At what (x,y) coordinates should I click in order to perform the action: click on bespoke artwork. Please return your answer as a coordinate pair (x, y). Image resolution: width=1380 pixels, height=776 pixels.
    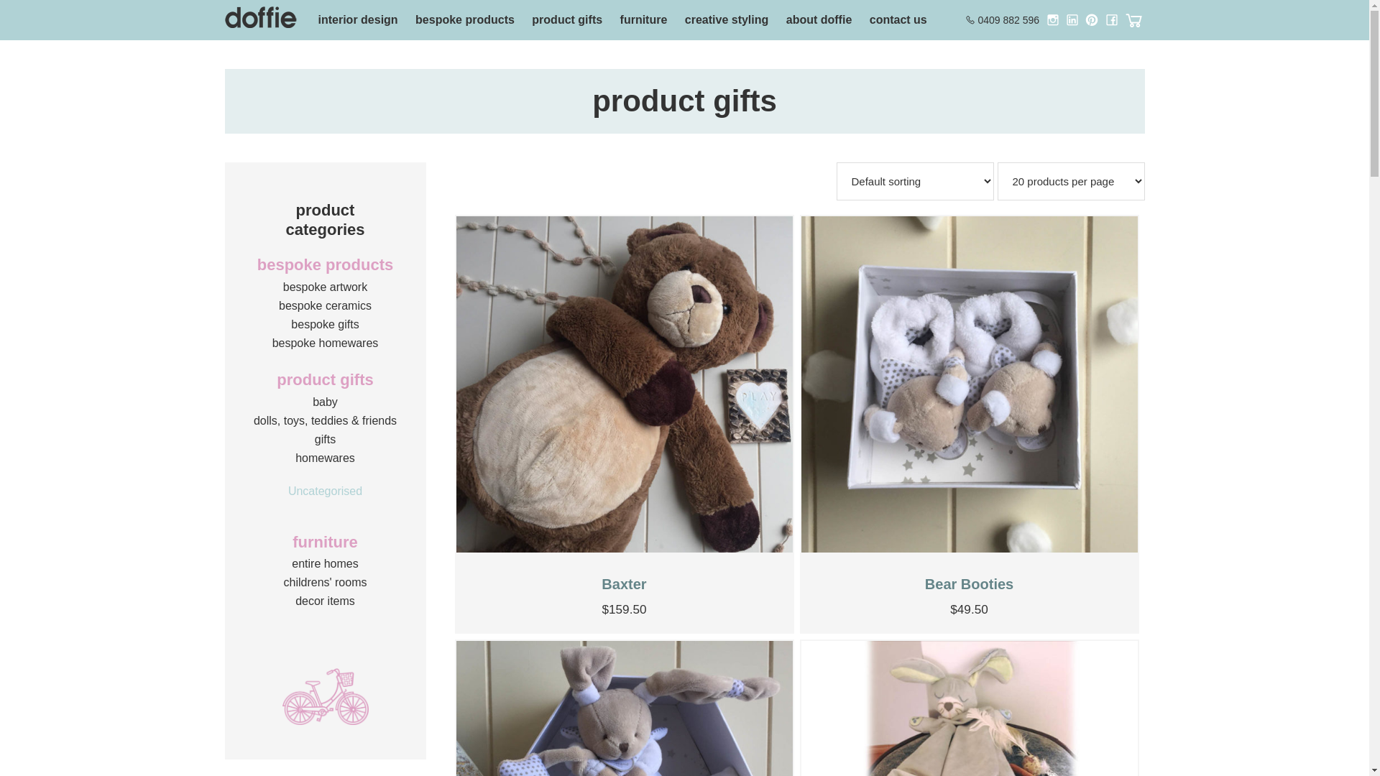
    Looking at the image, I should click on (325, 287).